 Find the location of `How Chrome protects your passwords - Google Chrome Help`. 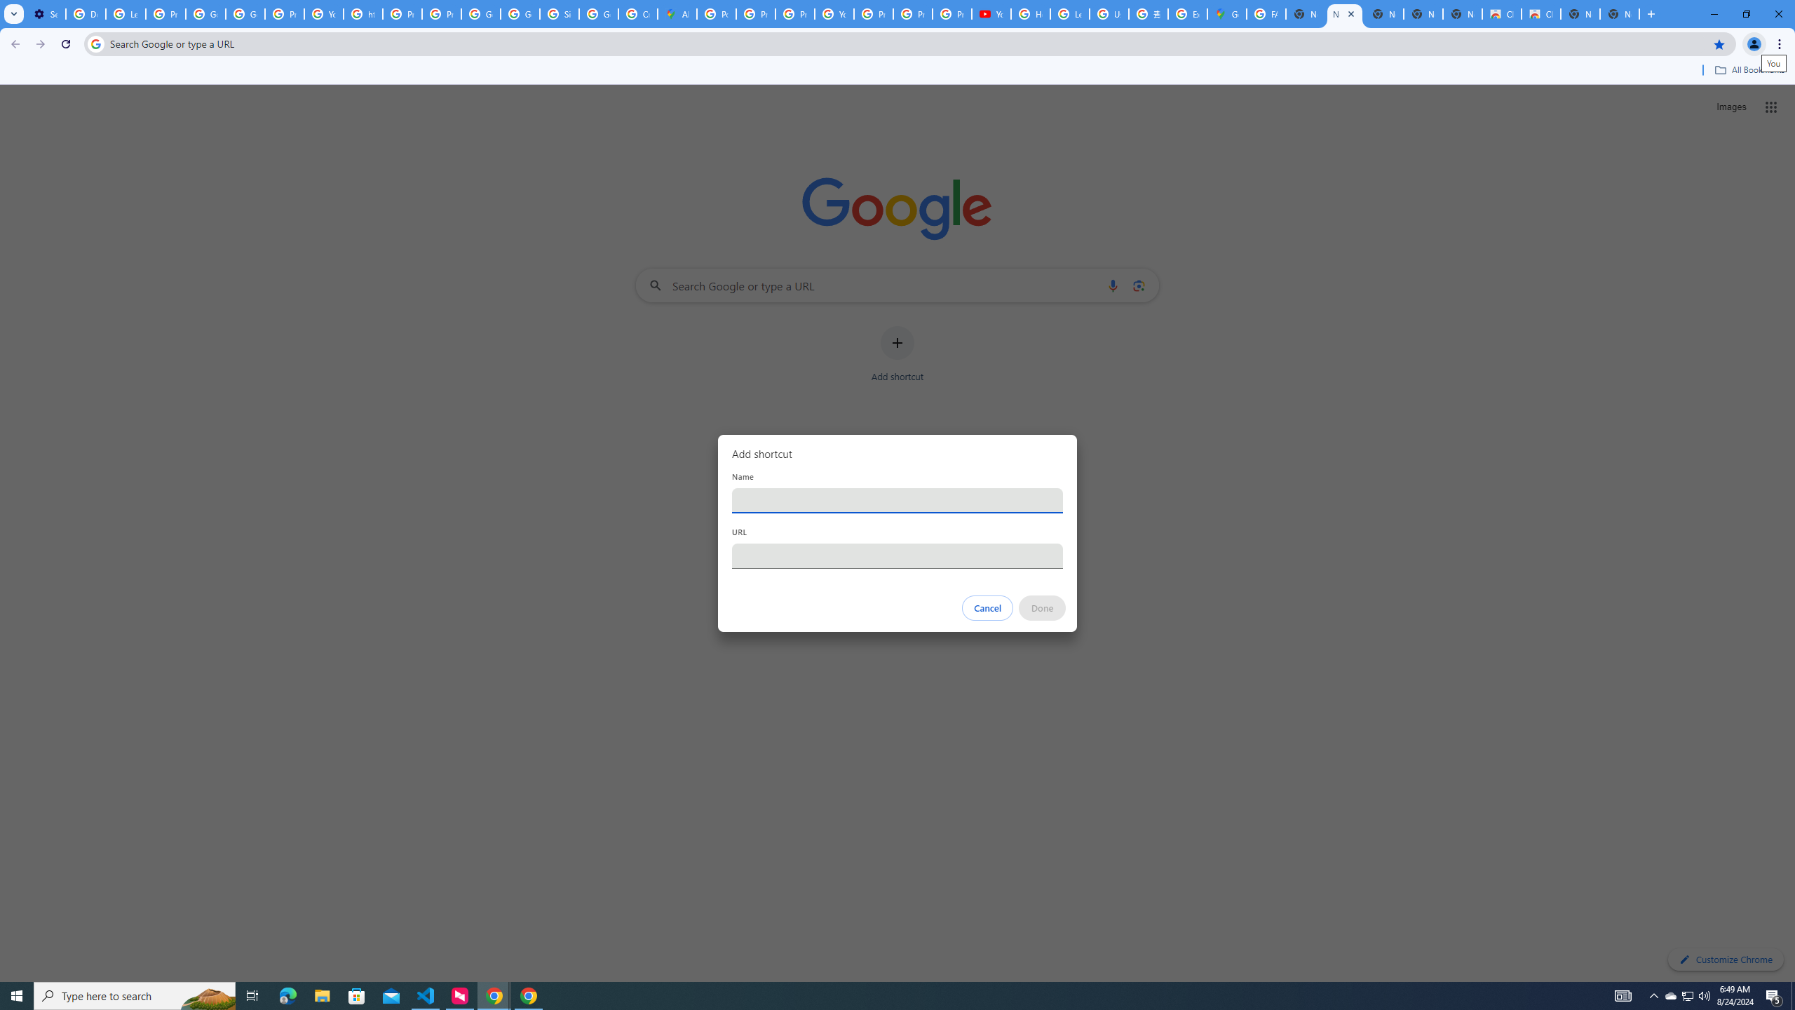

How Chrome protects your passwords - Google Chrome Help is located at coordinates (1031, 14).